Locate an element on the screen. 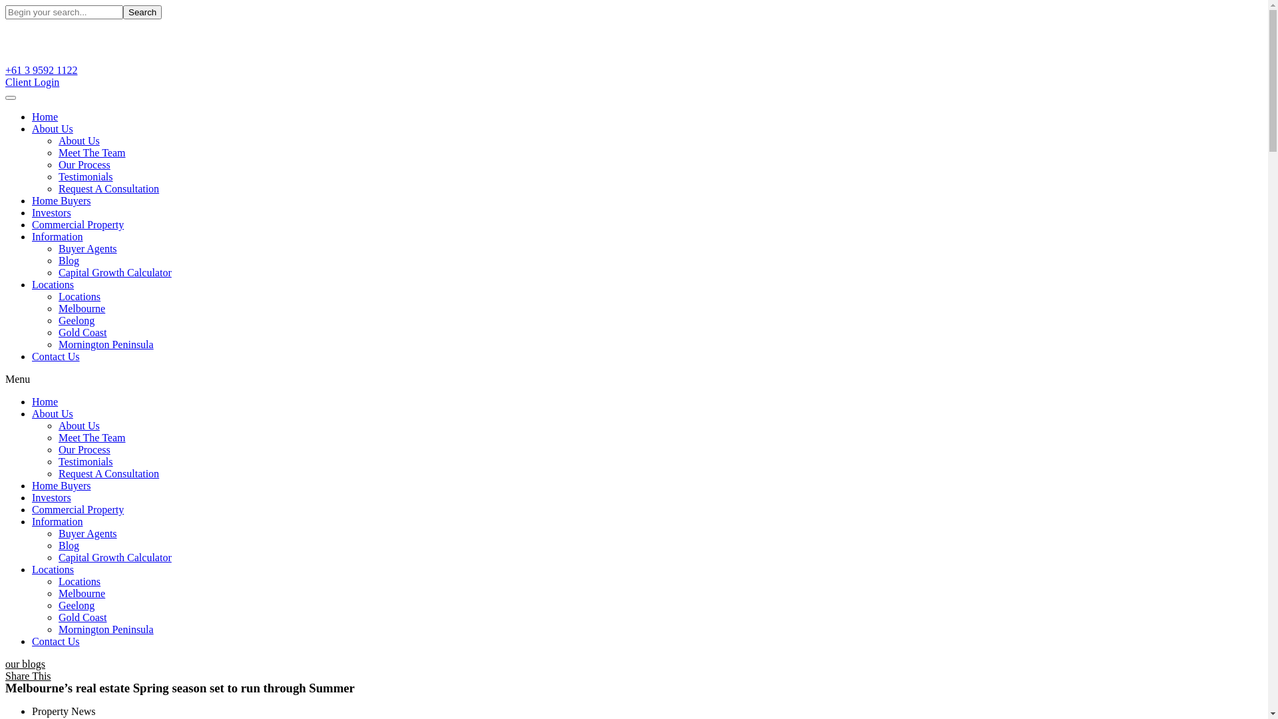 Image resolution: width=1278 pixels, height=719 pixels. About Us is located at coordinates (79, 426).